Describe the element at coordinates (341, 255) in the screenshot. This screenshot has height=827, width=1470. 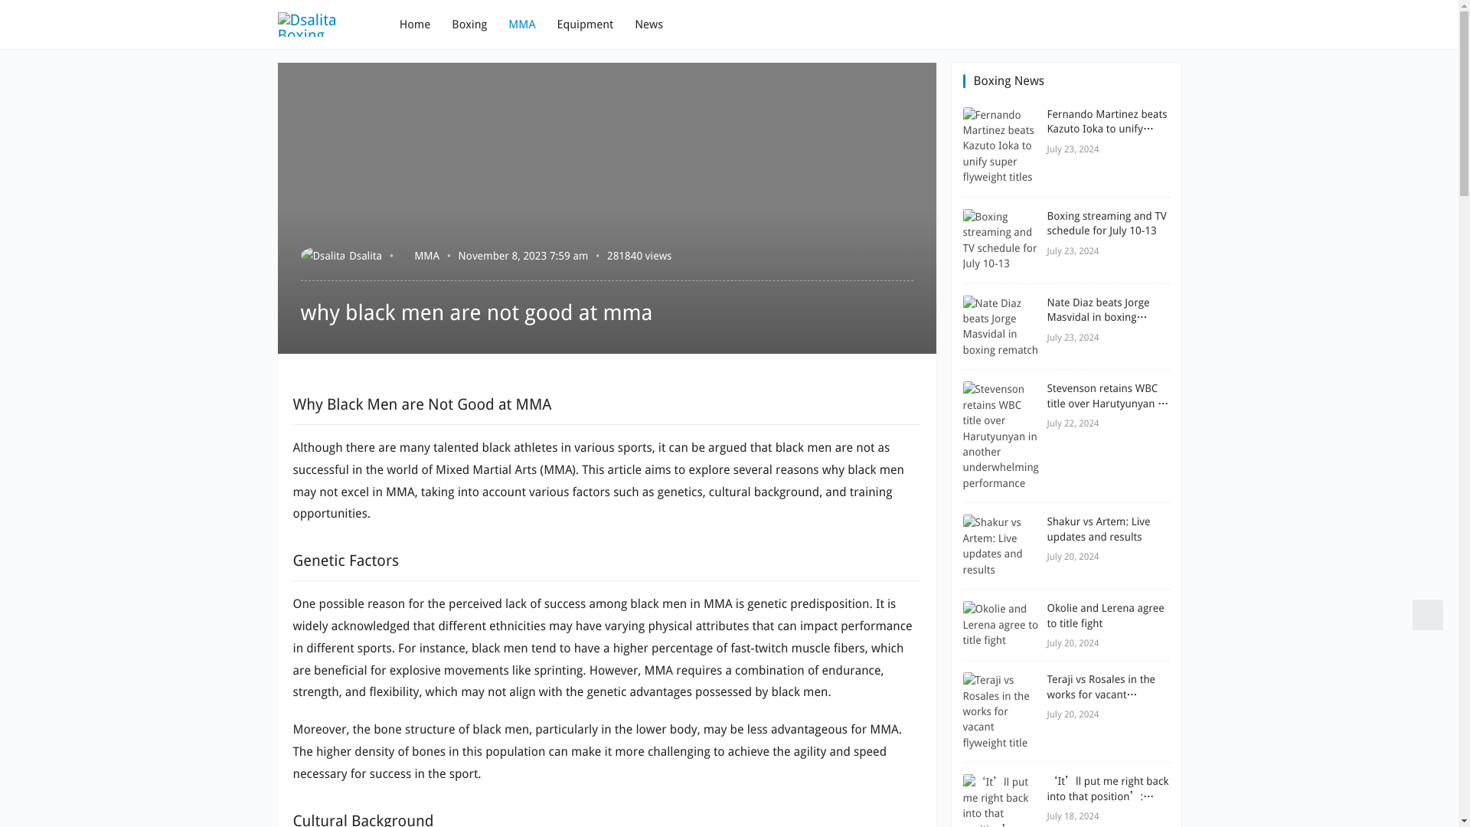
I see `Dsalita` at that location.